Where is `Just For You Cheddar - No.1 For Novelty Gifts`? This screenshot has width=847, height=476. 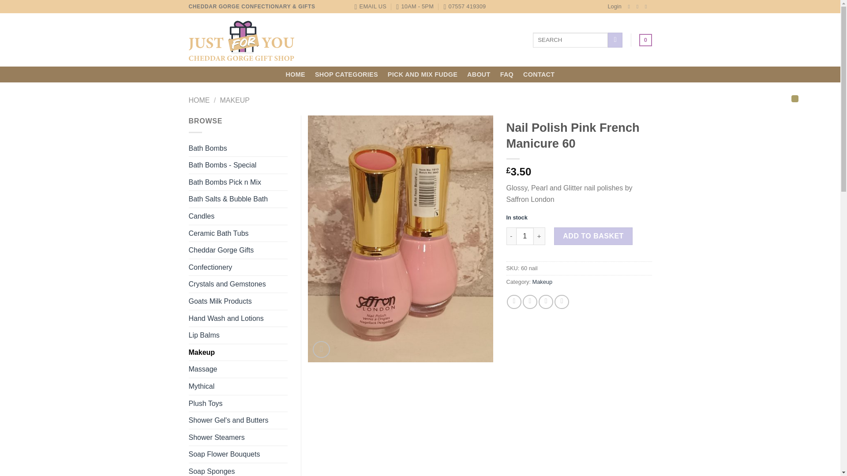 Just For You Cheddar - No.1 For Novelty Gifts is located at coordinates (241, 40).